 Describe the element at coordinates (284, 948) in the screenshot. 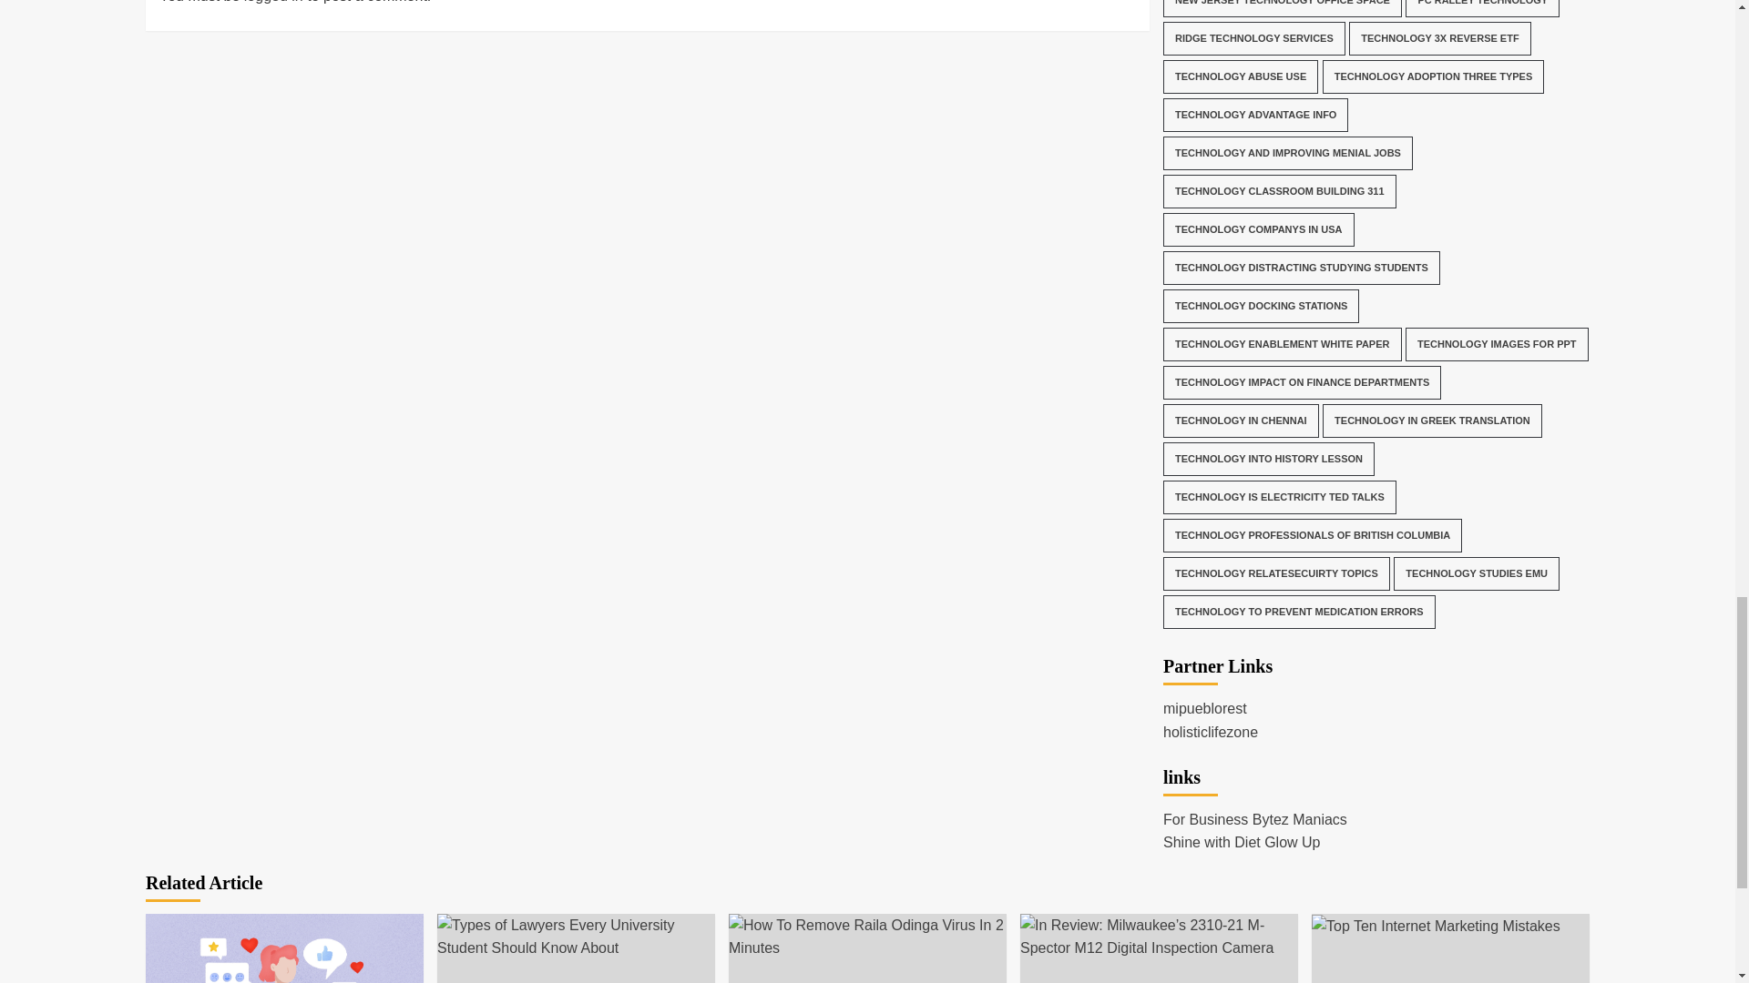

I see `How to Protect Your Online Reputation as a Doctor` at that location.